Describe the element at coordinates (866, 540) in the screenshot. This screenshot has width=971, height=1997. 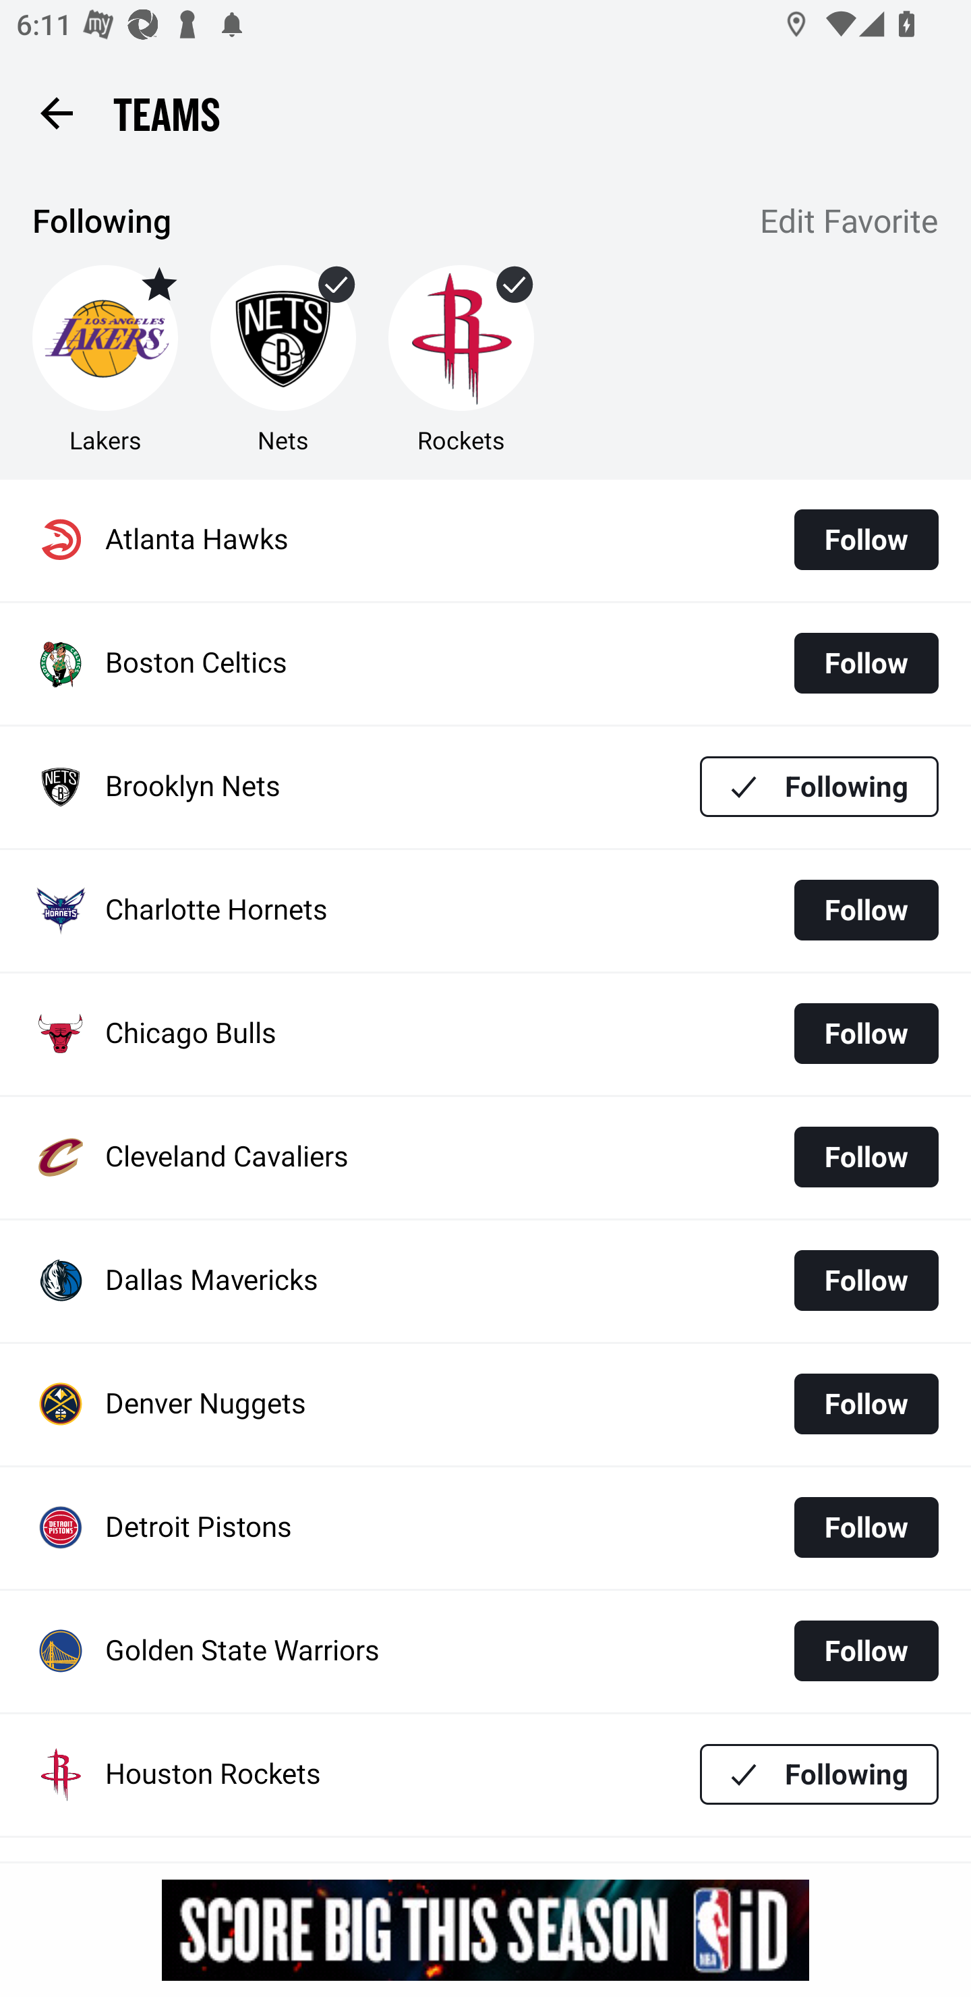
I see `Follow` at that location.